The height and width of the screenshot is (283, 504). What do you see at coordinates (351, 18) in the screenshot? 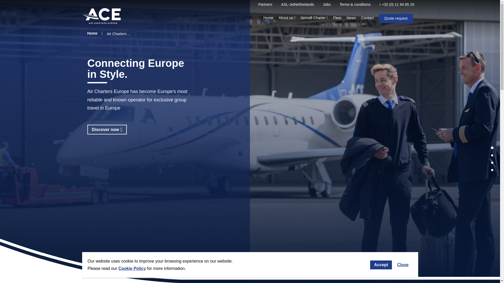
I see `News` at bounding box center [351, 18].